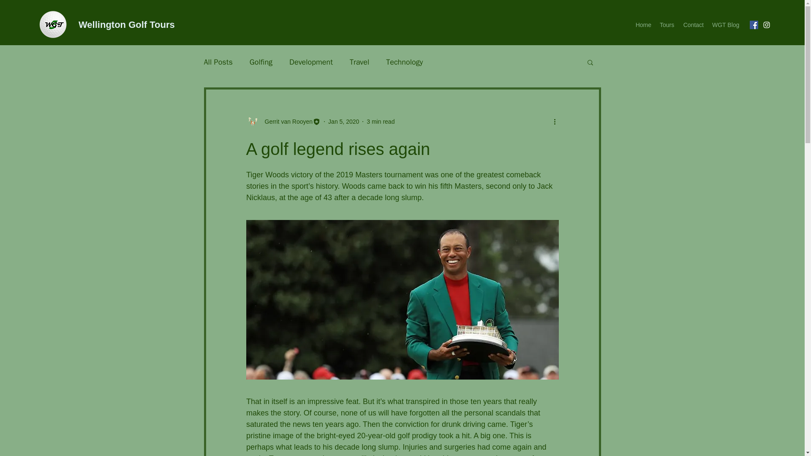 The image size is (811, 456). I want to click on 3 min read, so click(380, 121).